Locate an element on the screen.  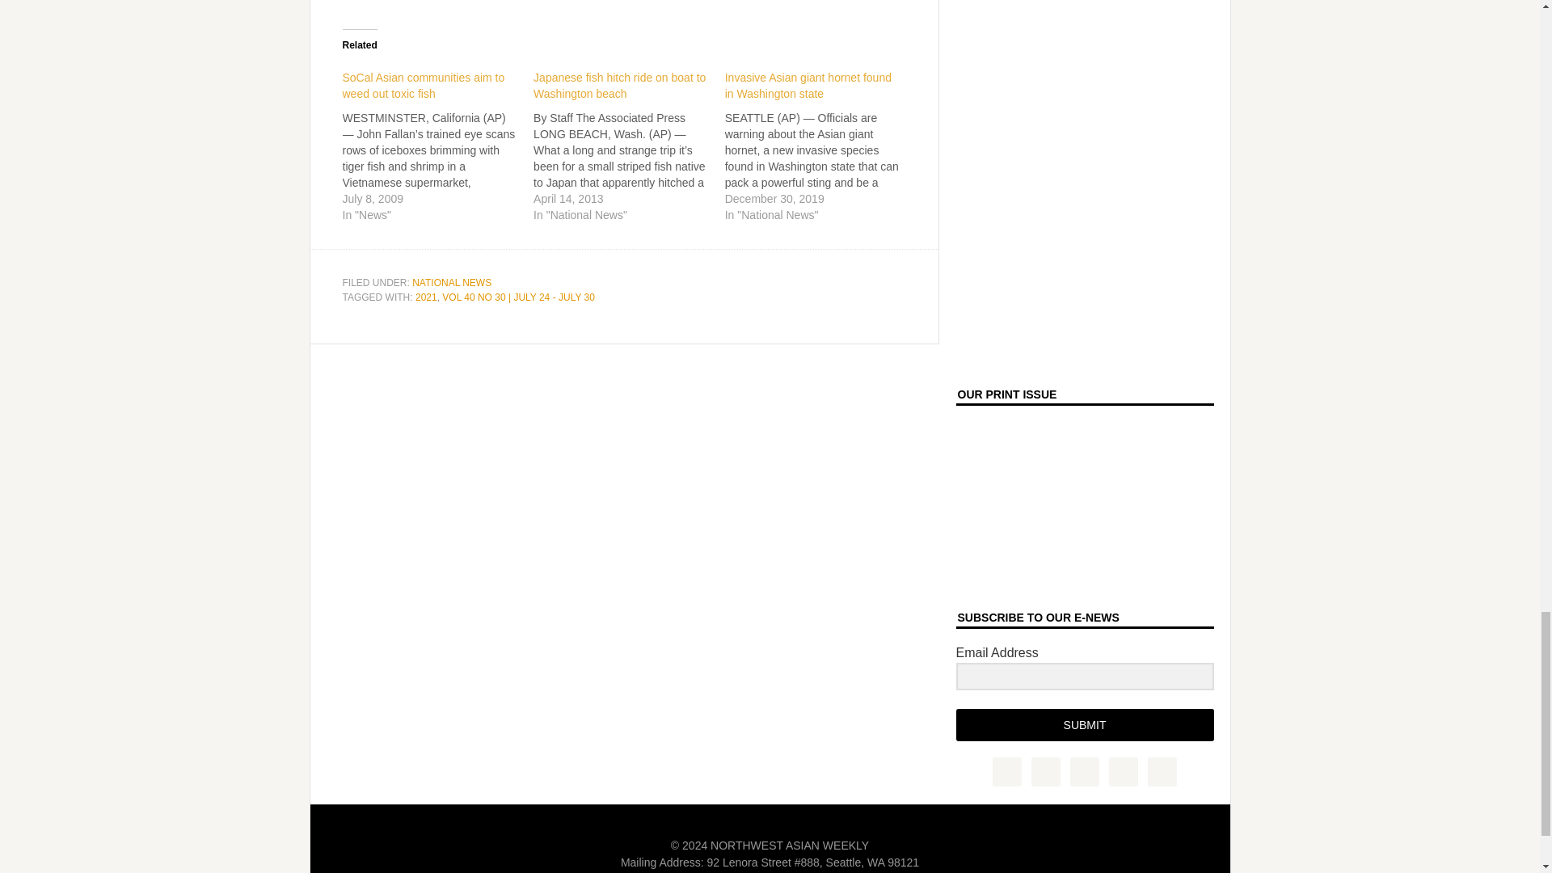
SoCal Asian communities aim to weed out toxic fish is located at coordinates (438, 142).